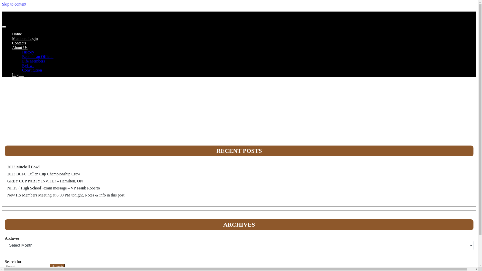 This screenshot has height=271, width=482. I want to click on Contacts, so click(19, 43).